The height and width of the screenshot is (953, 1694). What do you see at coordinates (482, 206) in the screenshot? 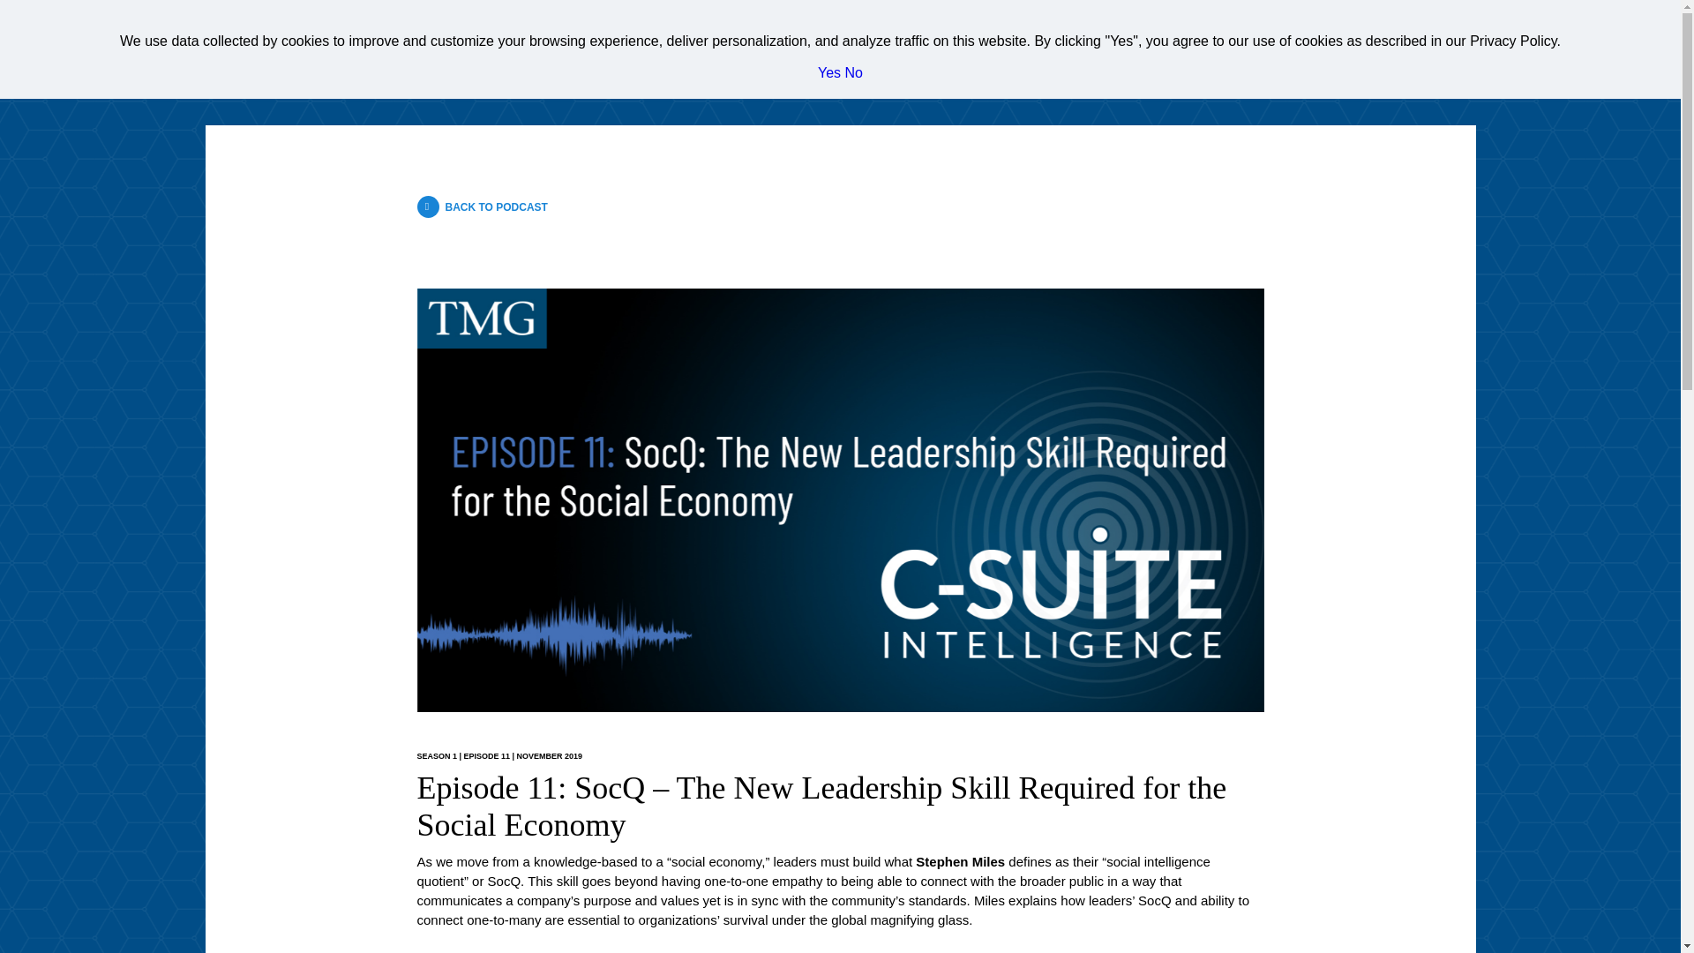
I see `BACK TO PODCAST` at bounding box center [482, 206].